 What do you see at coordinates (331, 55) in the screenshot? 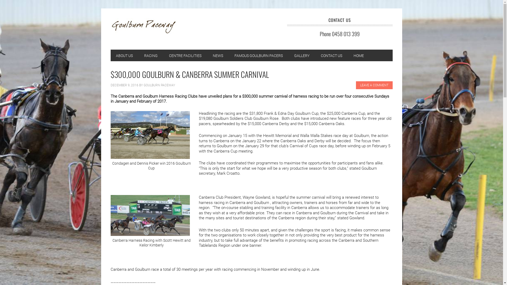
I see `CONTACT US` at bounding box center [331, 55].